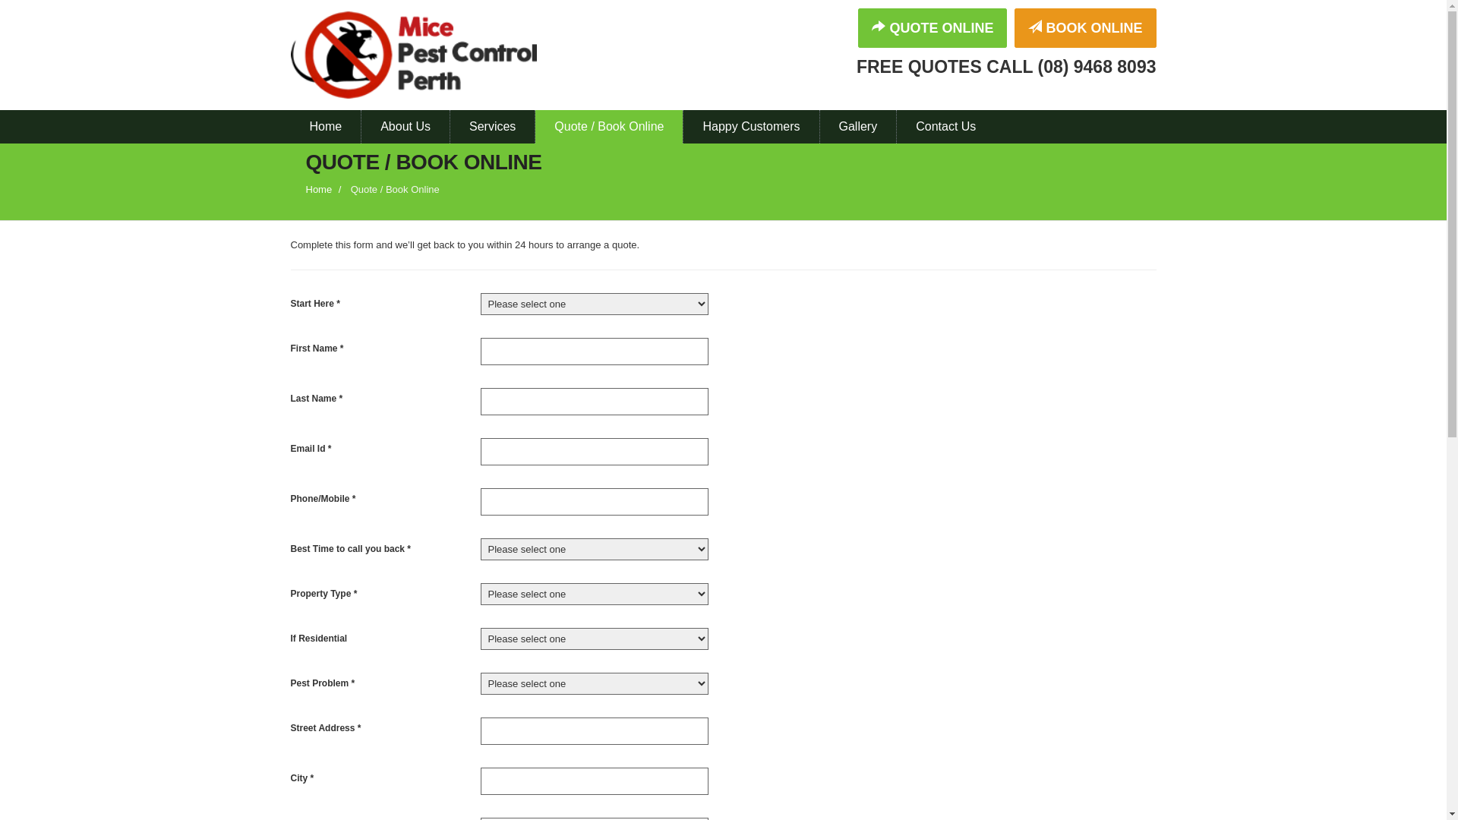 The height and width of the screenshot is (820, 1458). Describe the element at coordinates (406, 127) in the screenshot. I see `About Us` at that location.